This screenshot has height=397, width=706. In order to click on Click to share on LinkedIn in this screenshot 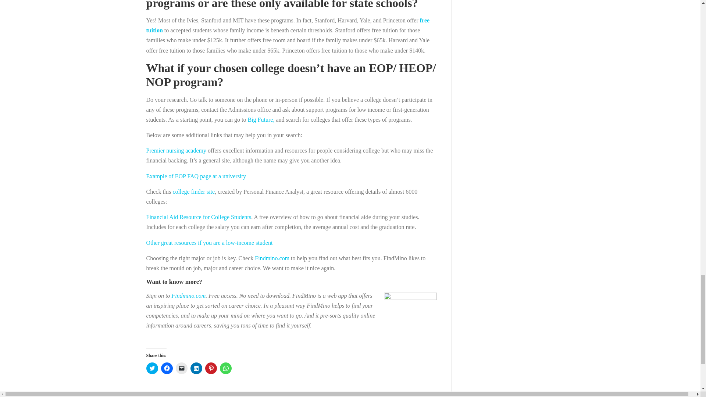, I will do `click(196, 368)`.